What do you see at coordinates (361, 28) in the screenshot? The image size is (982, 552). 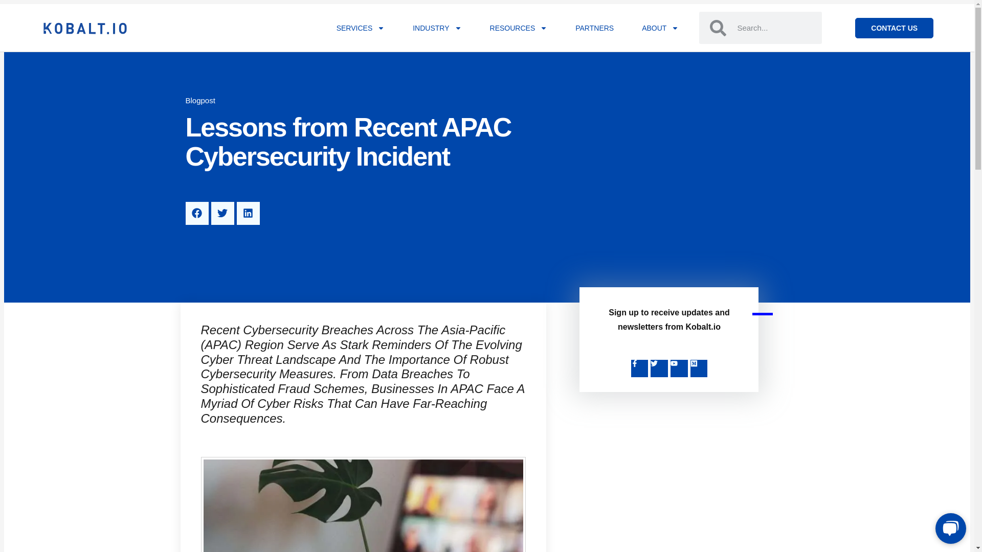 I see `SERVICES` at bounding box center [361, 28].